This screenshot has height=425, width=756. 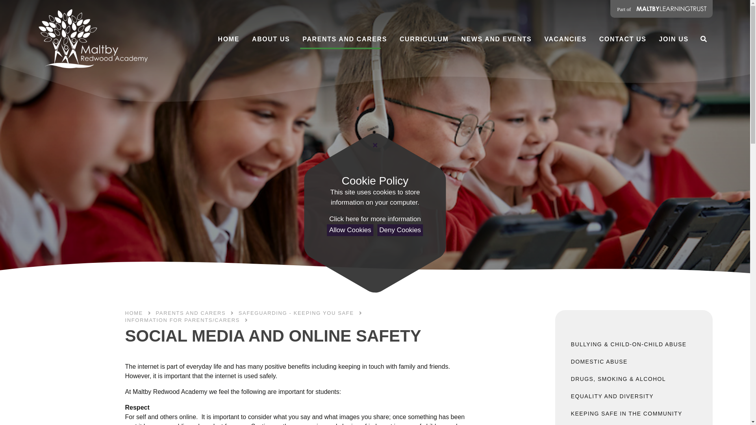 What do you see at coordinates (345, 39) in the screenshot?
I see `PARENTS AND CARERS` at bounding box center [345, 39].